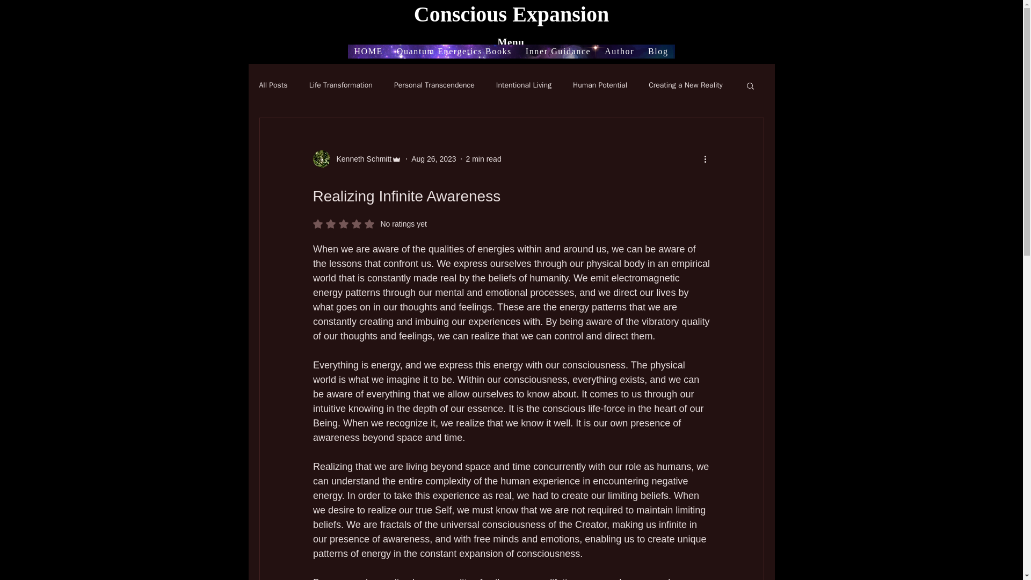 The width and height of the screenshot is (1031, 580). What do you see at coordinates (433, 159) in the screenshot?
I see `Aug 26, 2023` at bounding box center [433, 159].